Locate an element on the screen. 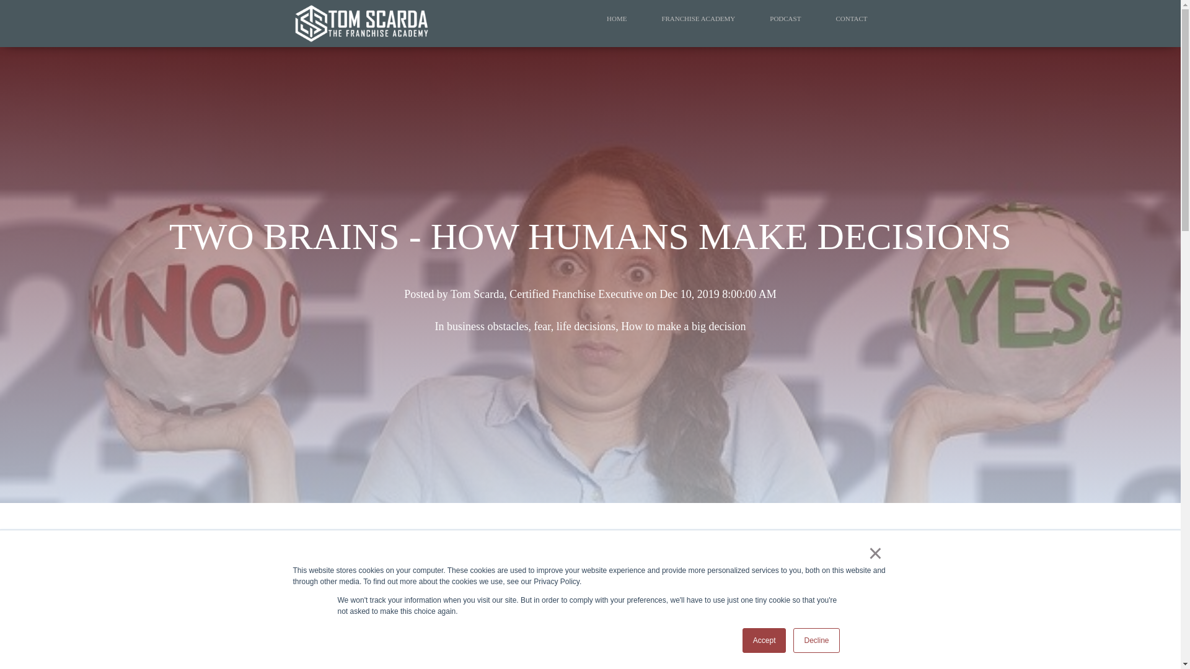 This screenshot has height=669, width=1190. business obstacles is located at coordinates (487, 326).